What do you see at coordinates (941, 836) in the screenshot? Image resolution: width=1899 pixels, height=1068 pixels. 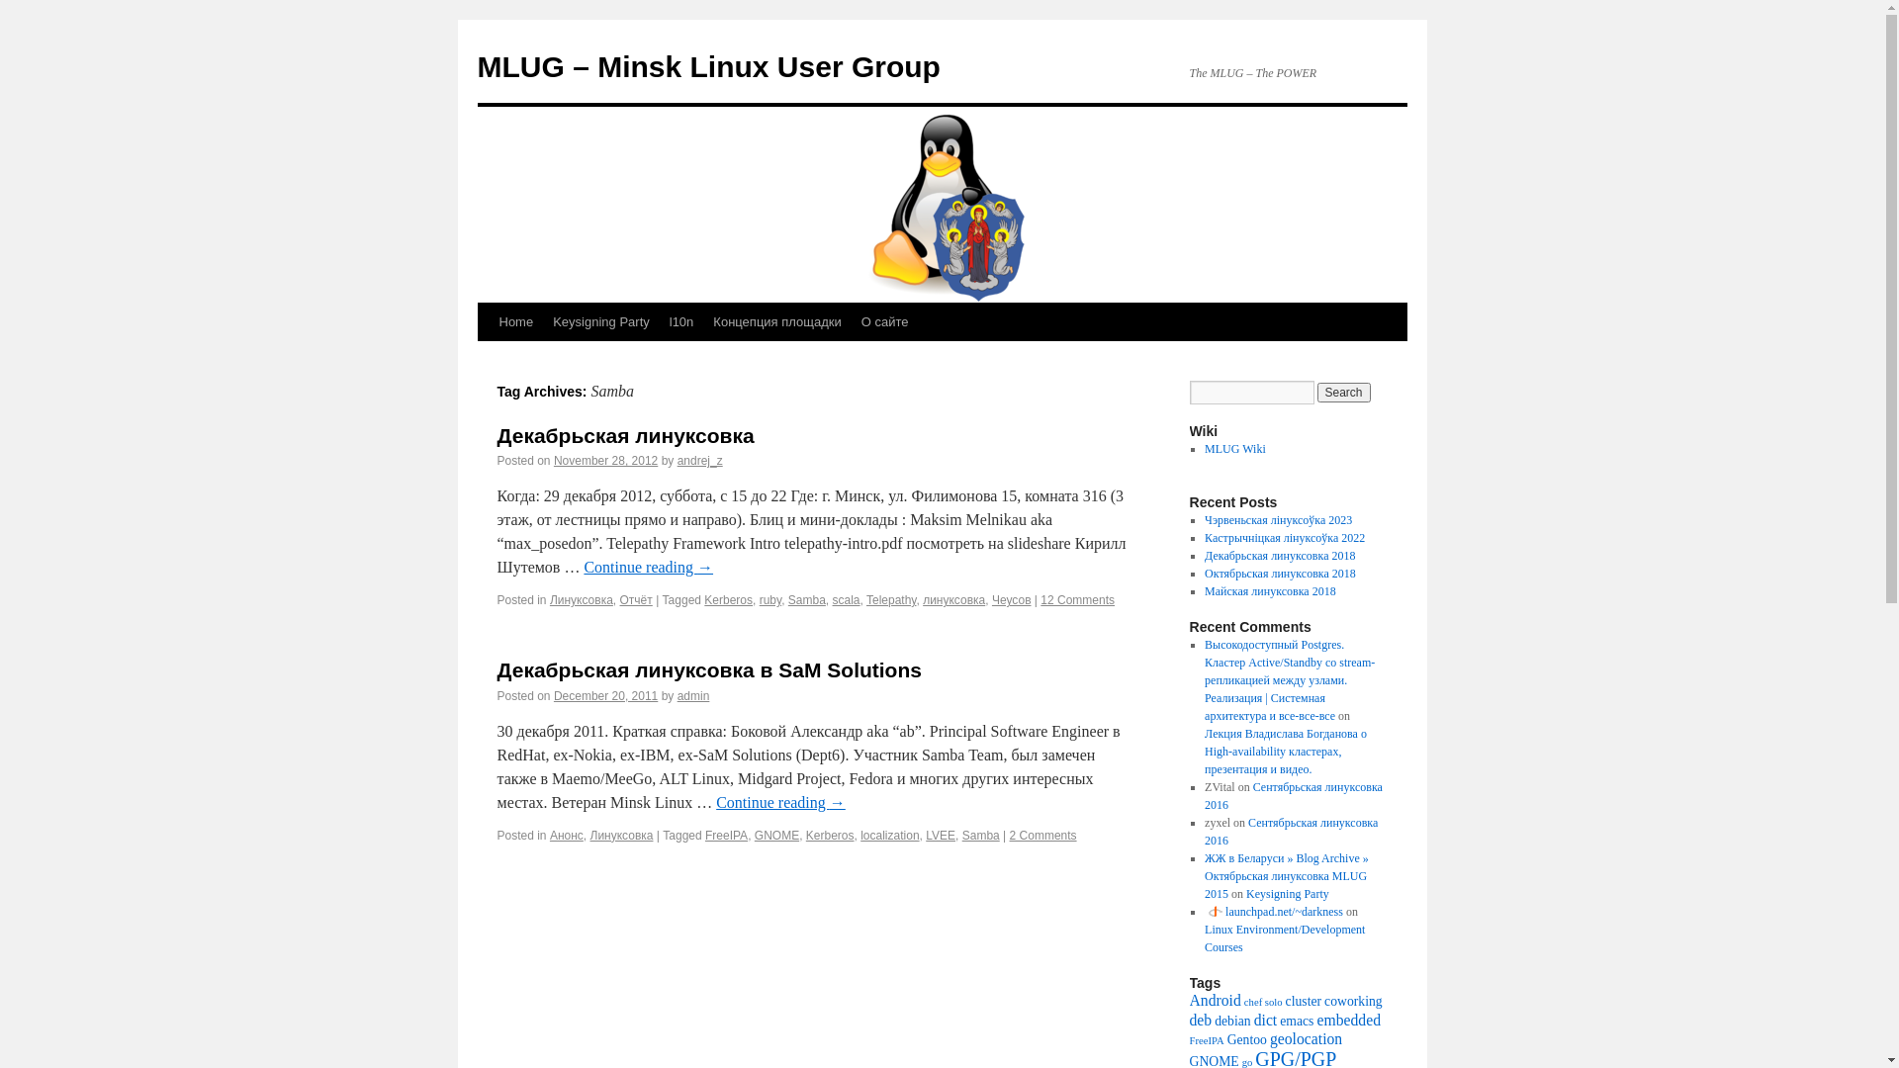 I see `LVEE` at bounding box center [941, 836].